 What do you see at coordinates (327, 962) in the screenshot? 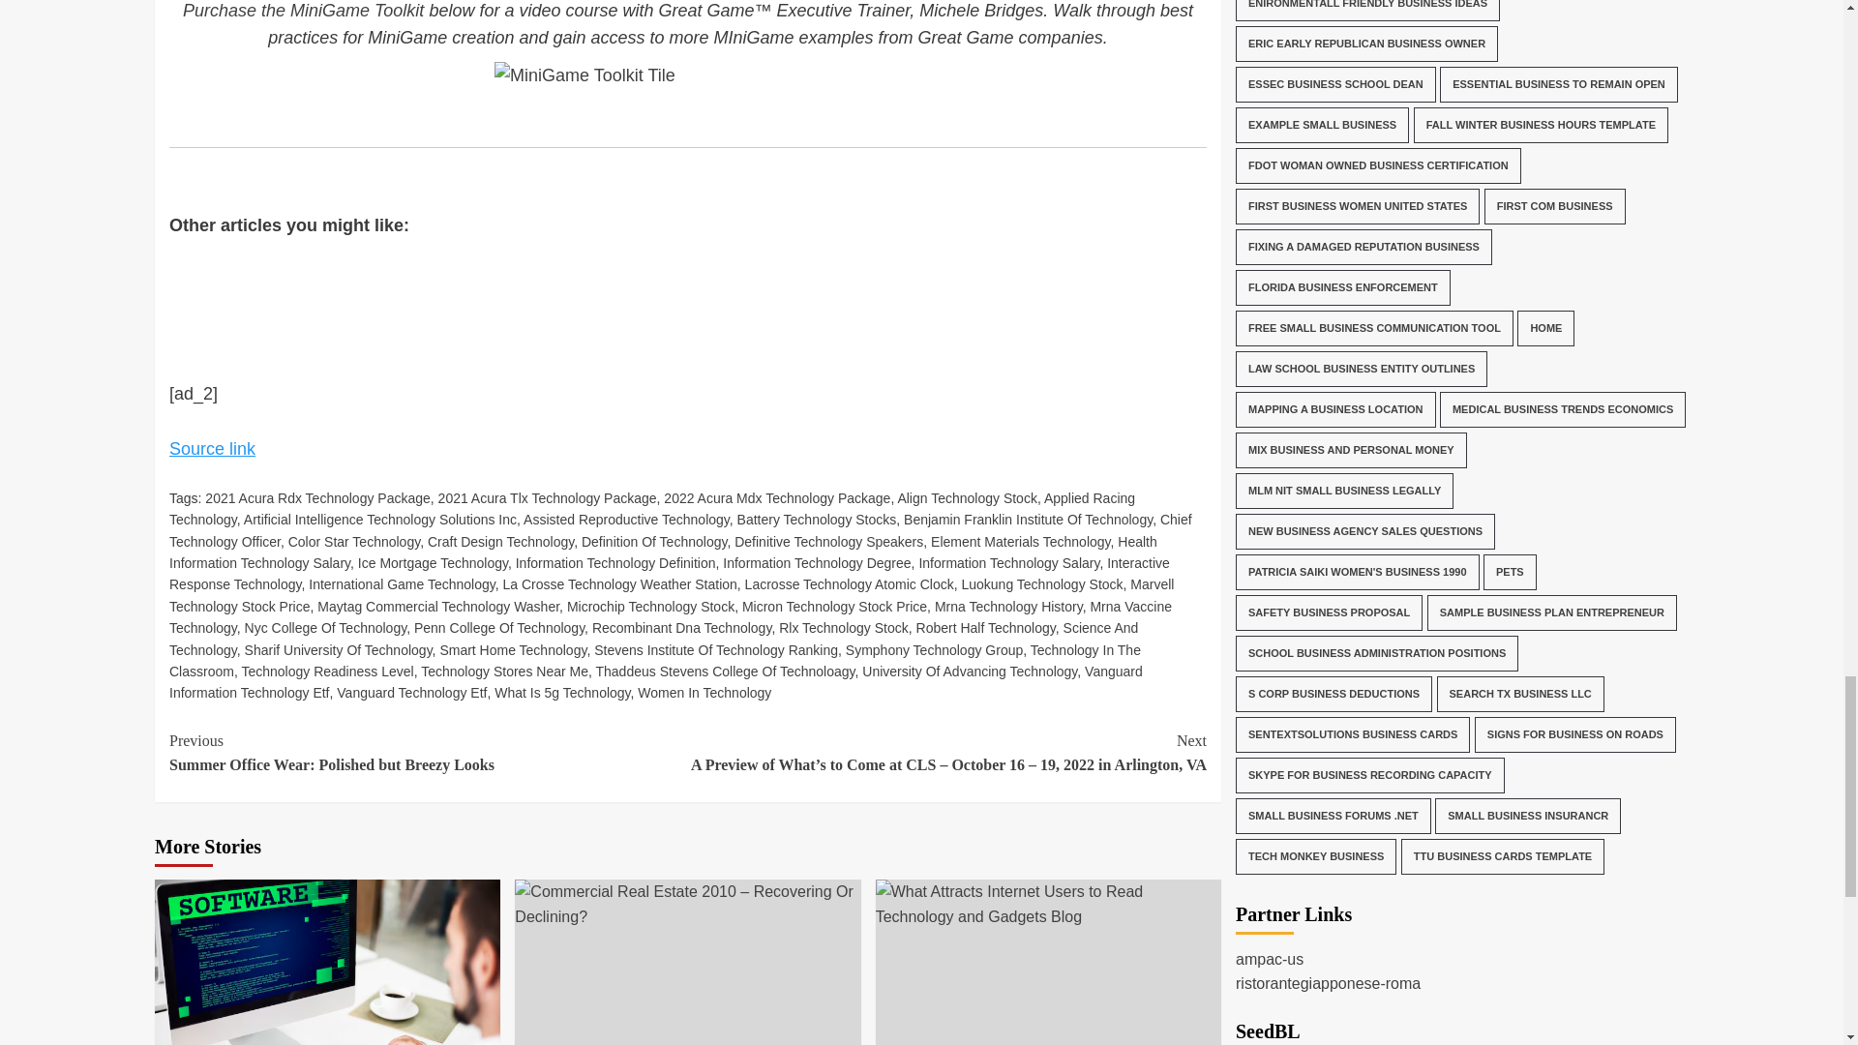
I see `Computer Forensics Software` at bounding box center [327, 962].